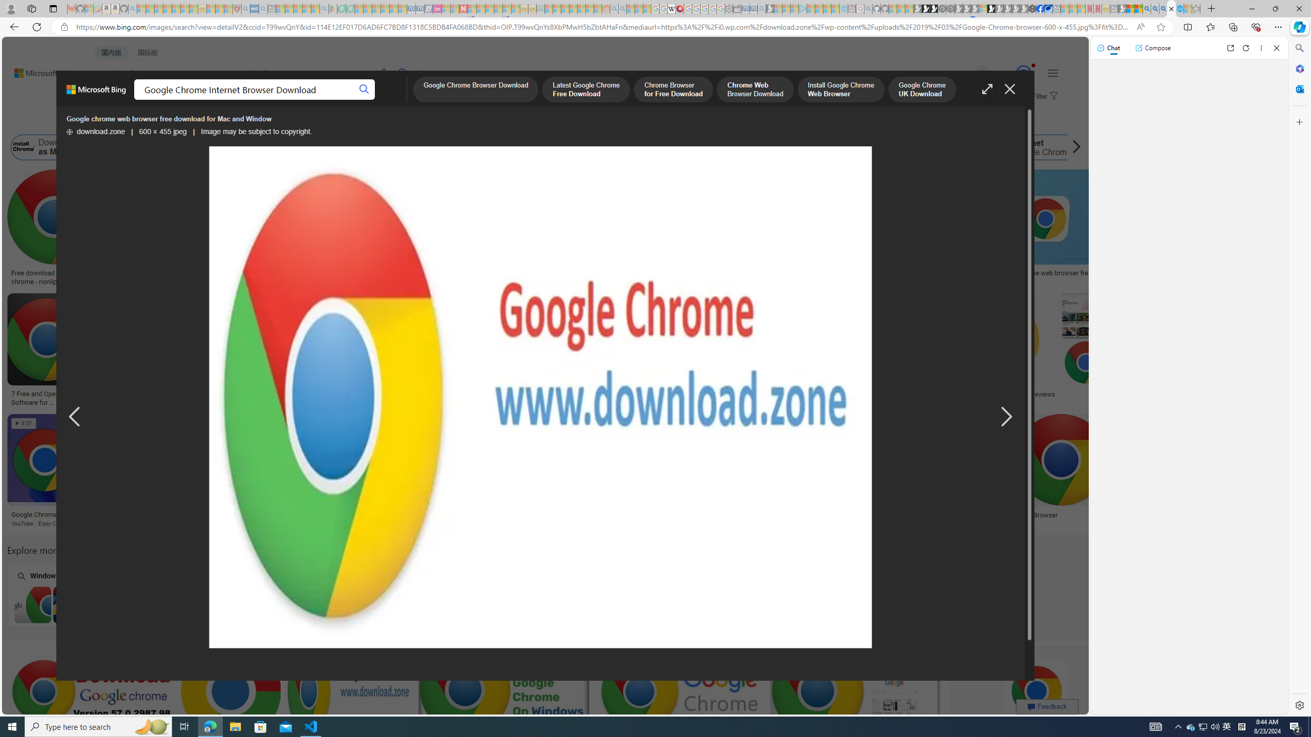  What do you see at coordinates (433, 147) in the screenshot?
I see `Google Chrome Search Browser` at bounding box center [433, 147].